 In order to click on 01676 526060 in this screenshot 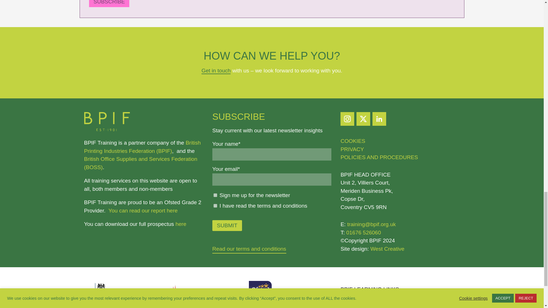, I will do `click(364, 232)`.